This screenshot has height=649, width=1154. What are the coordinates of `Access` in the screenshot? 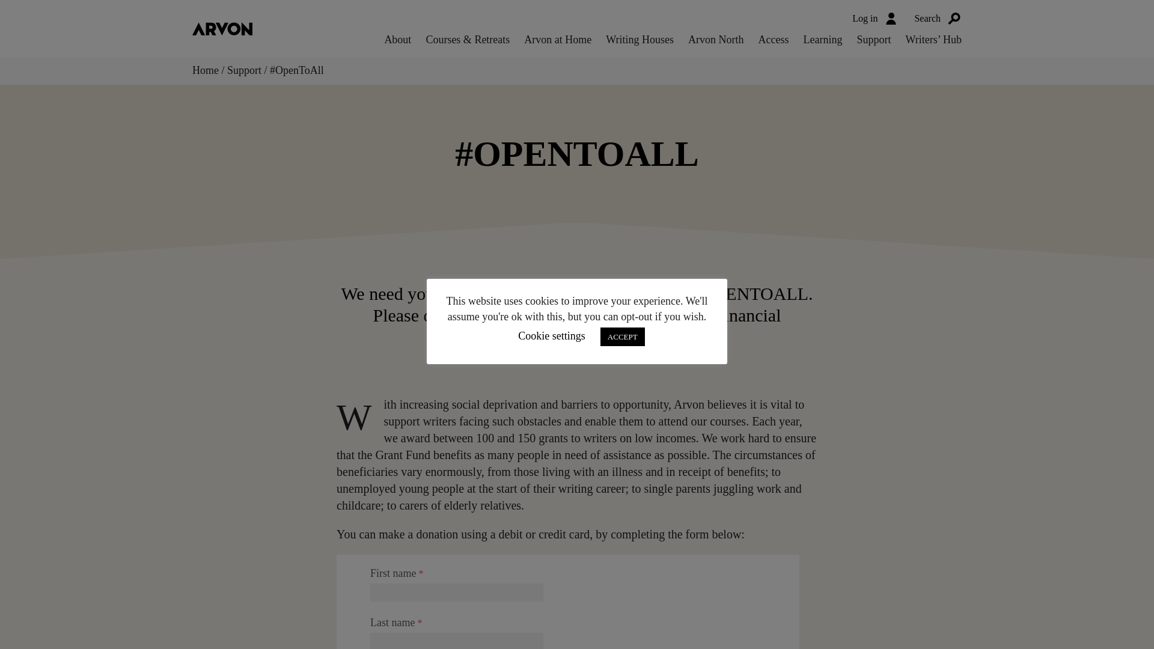 It's located at (774, 40).